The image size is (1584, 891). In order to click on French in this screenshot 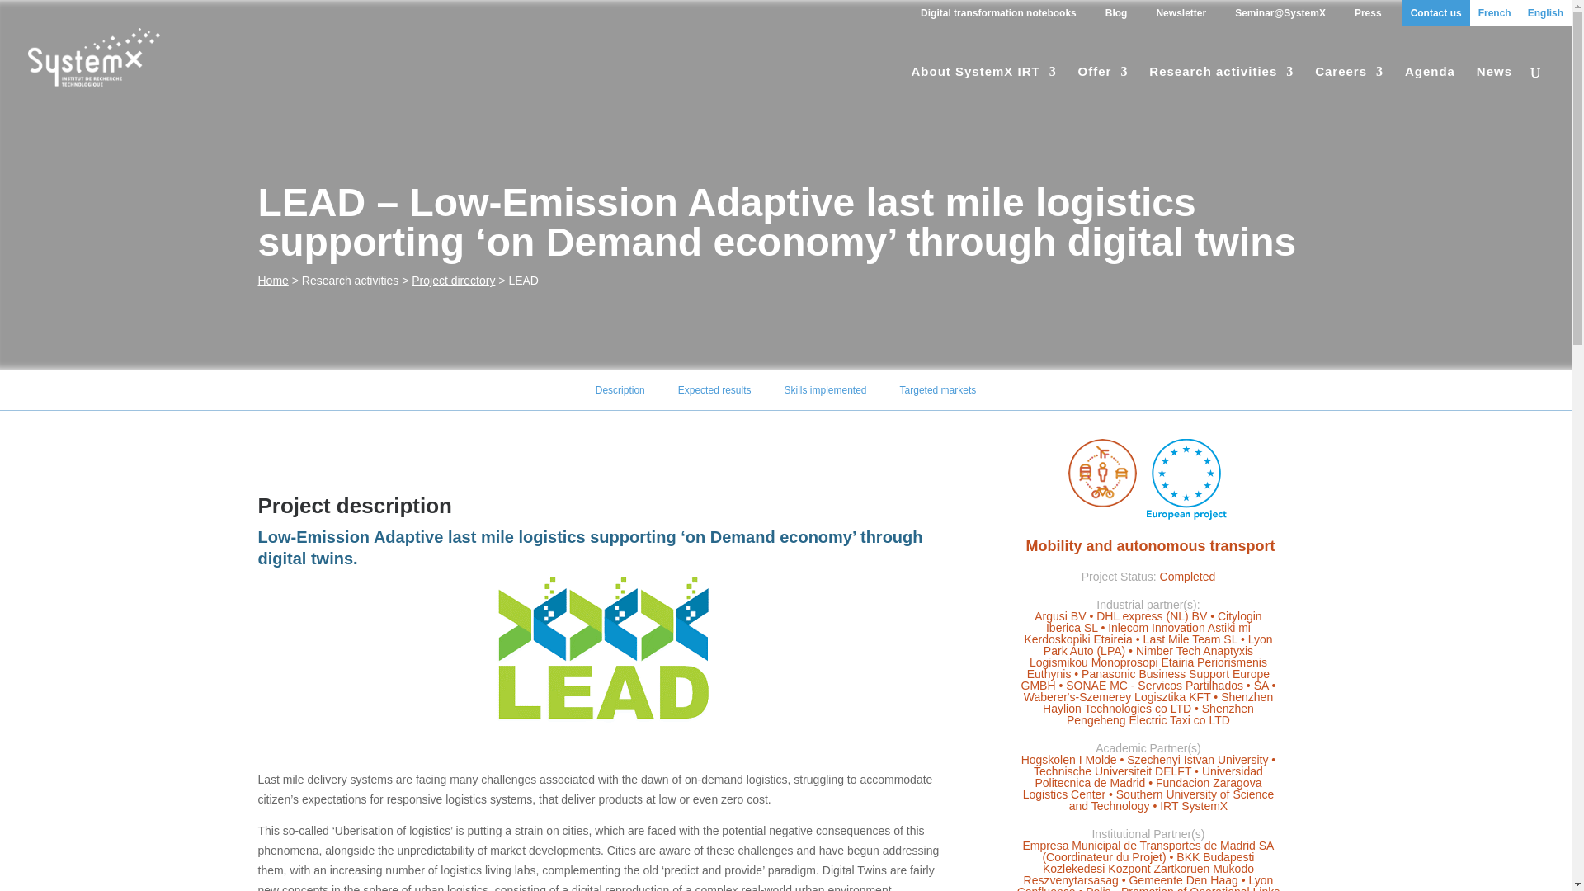, I will do `click(1494, 13)`.